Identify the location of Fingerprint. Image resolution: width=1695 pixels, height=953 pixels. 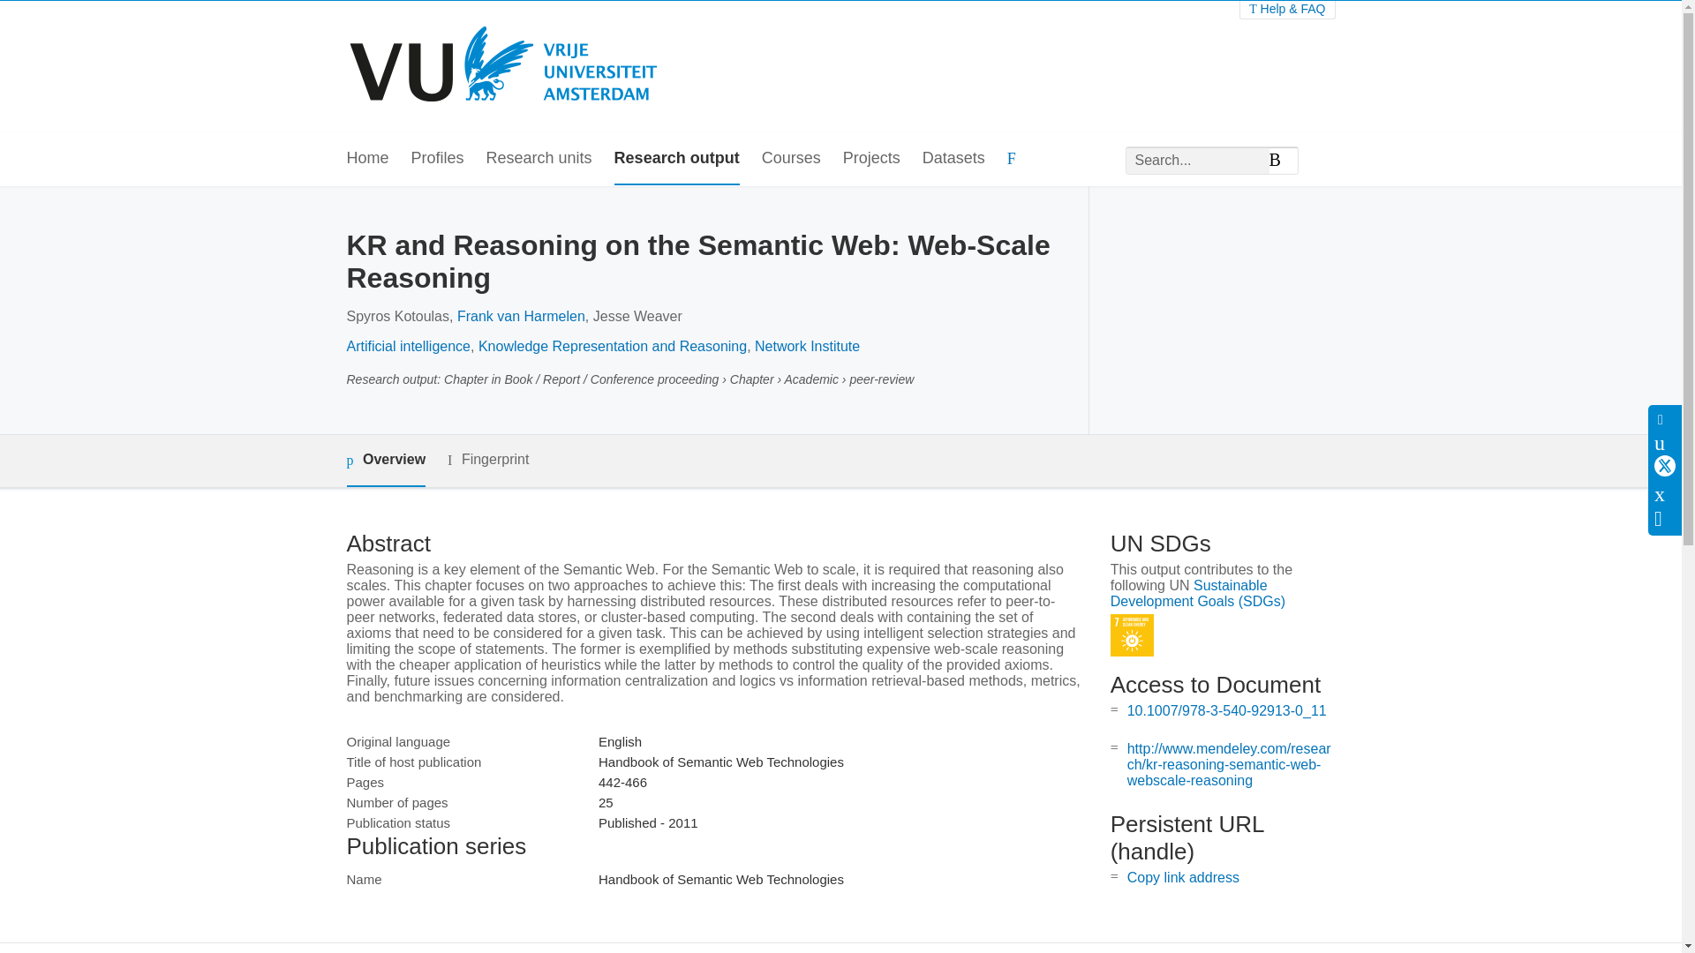
(487, 459).